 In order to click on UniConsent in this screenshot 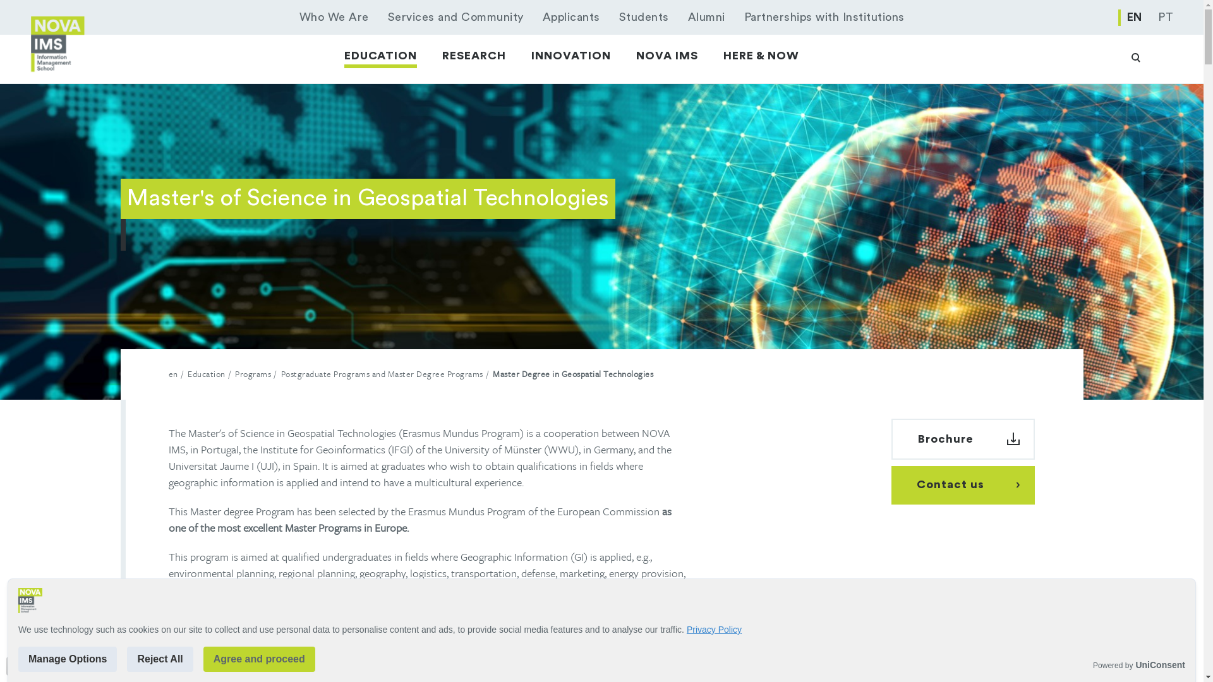, I will do `click(1160, 665)`.